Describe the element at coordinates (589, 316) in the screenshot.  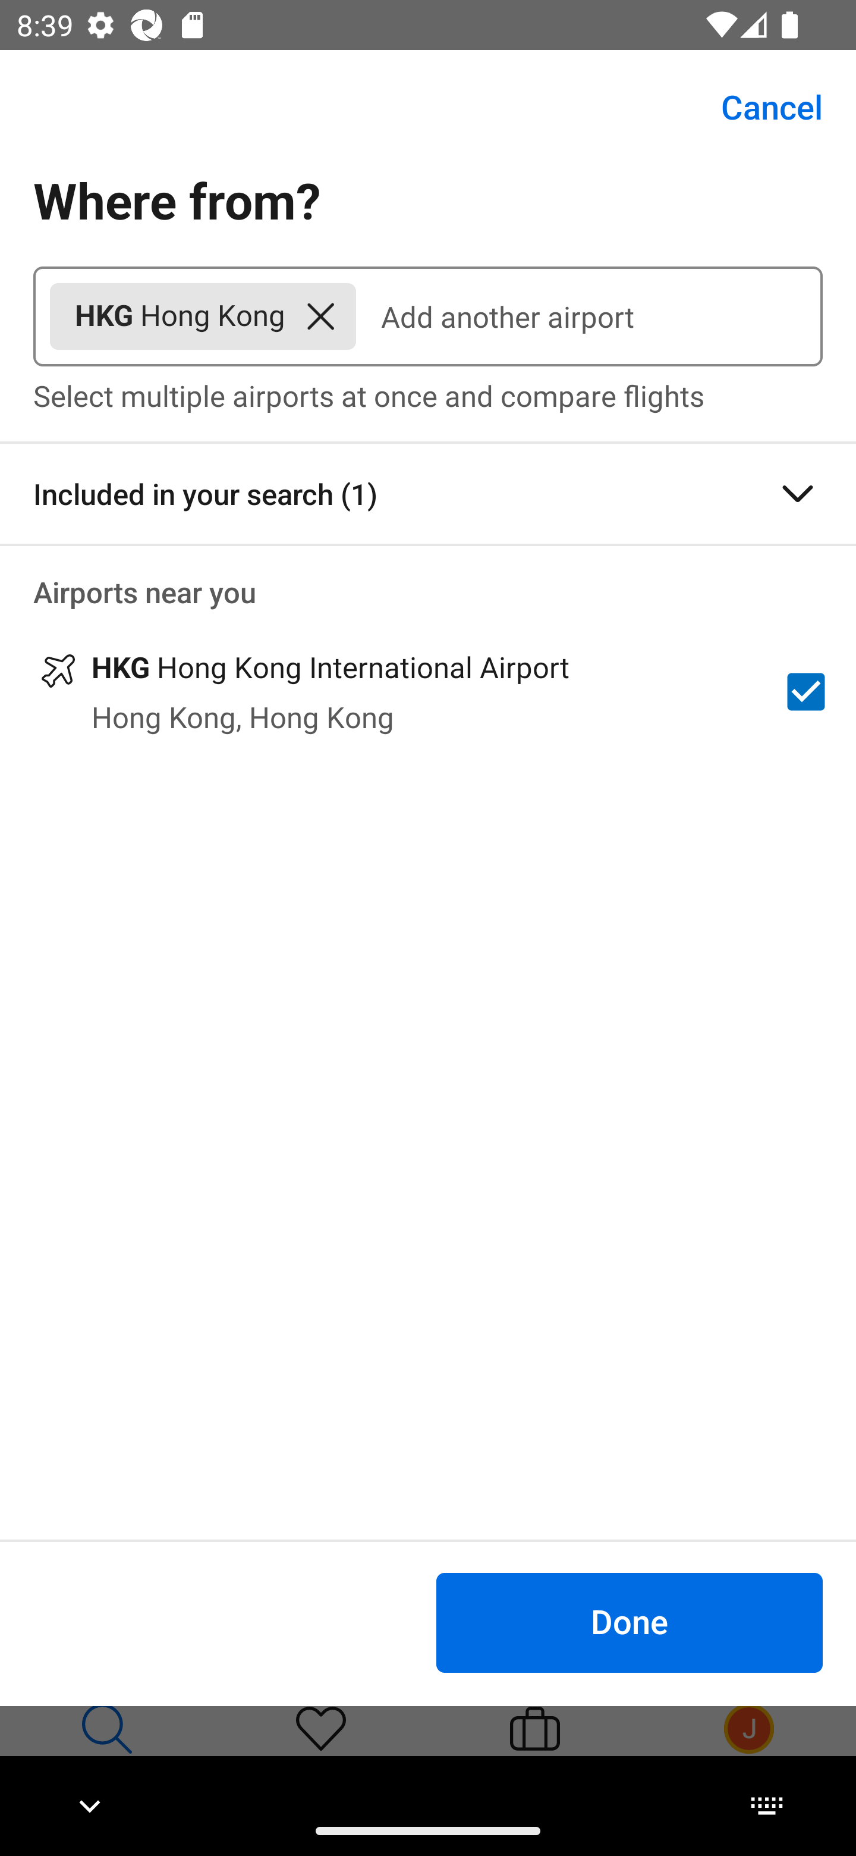
I see `Add another airport` at that location.